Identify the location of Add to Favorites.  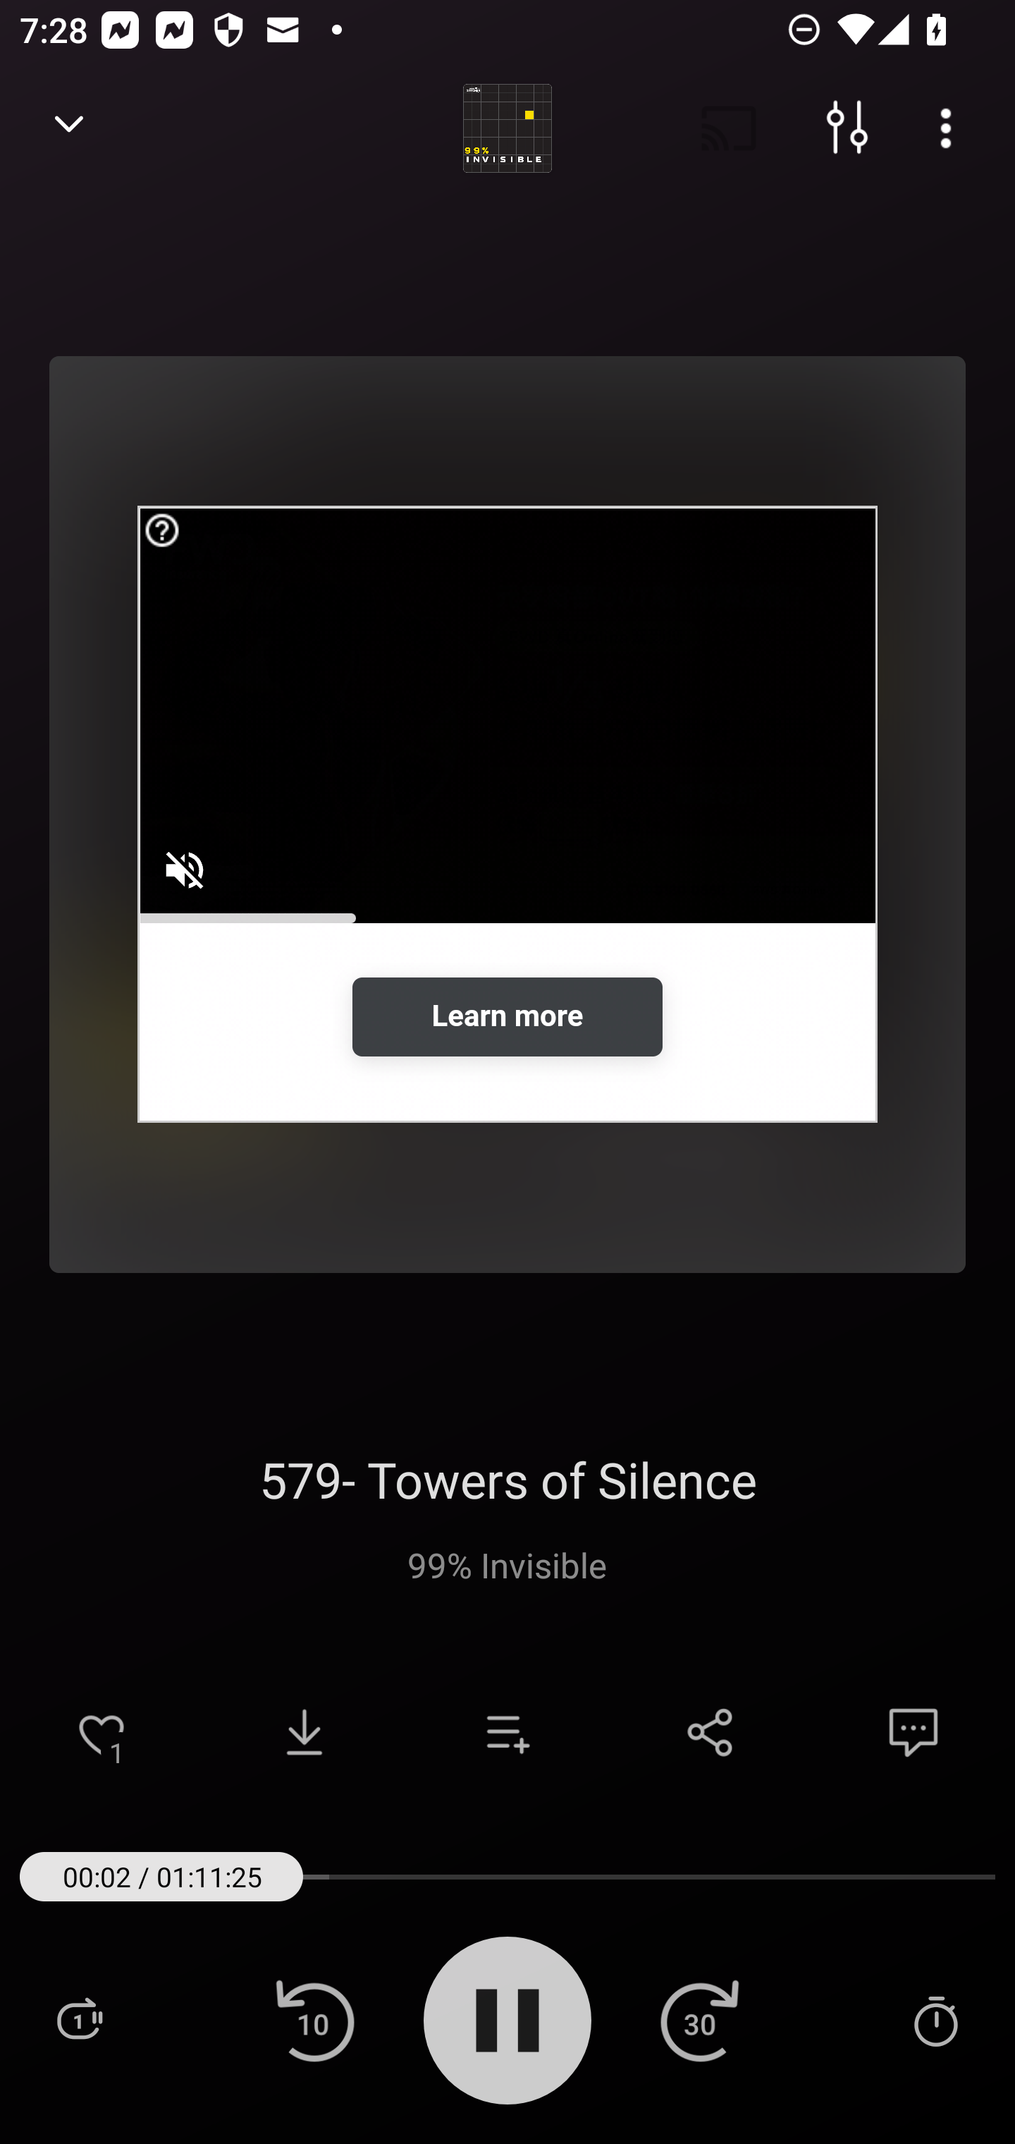
(101, 1732).